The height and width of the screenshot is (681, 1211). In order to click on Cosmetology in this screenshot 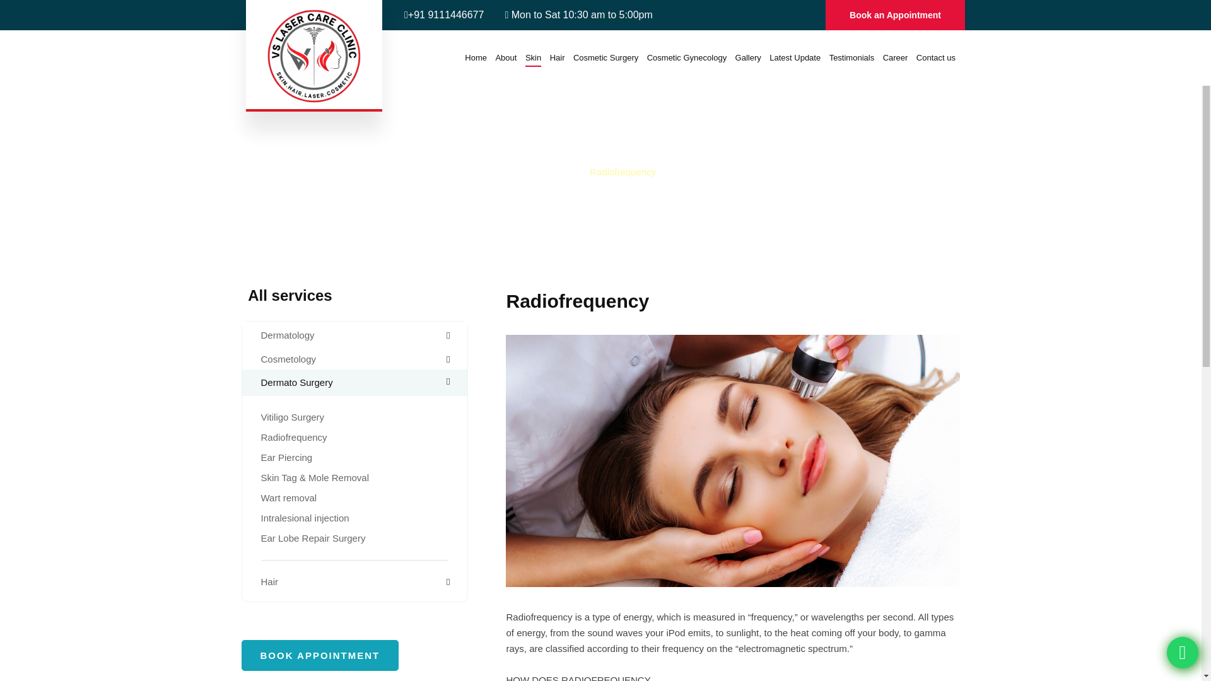, I will do `click(289, 358)`.